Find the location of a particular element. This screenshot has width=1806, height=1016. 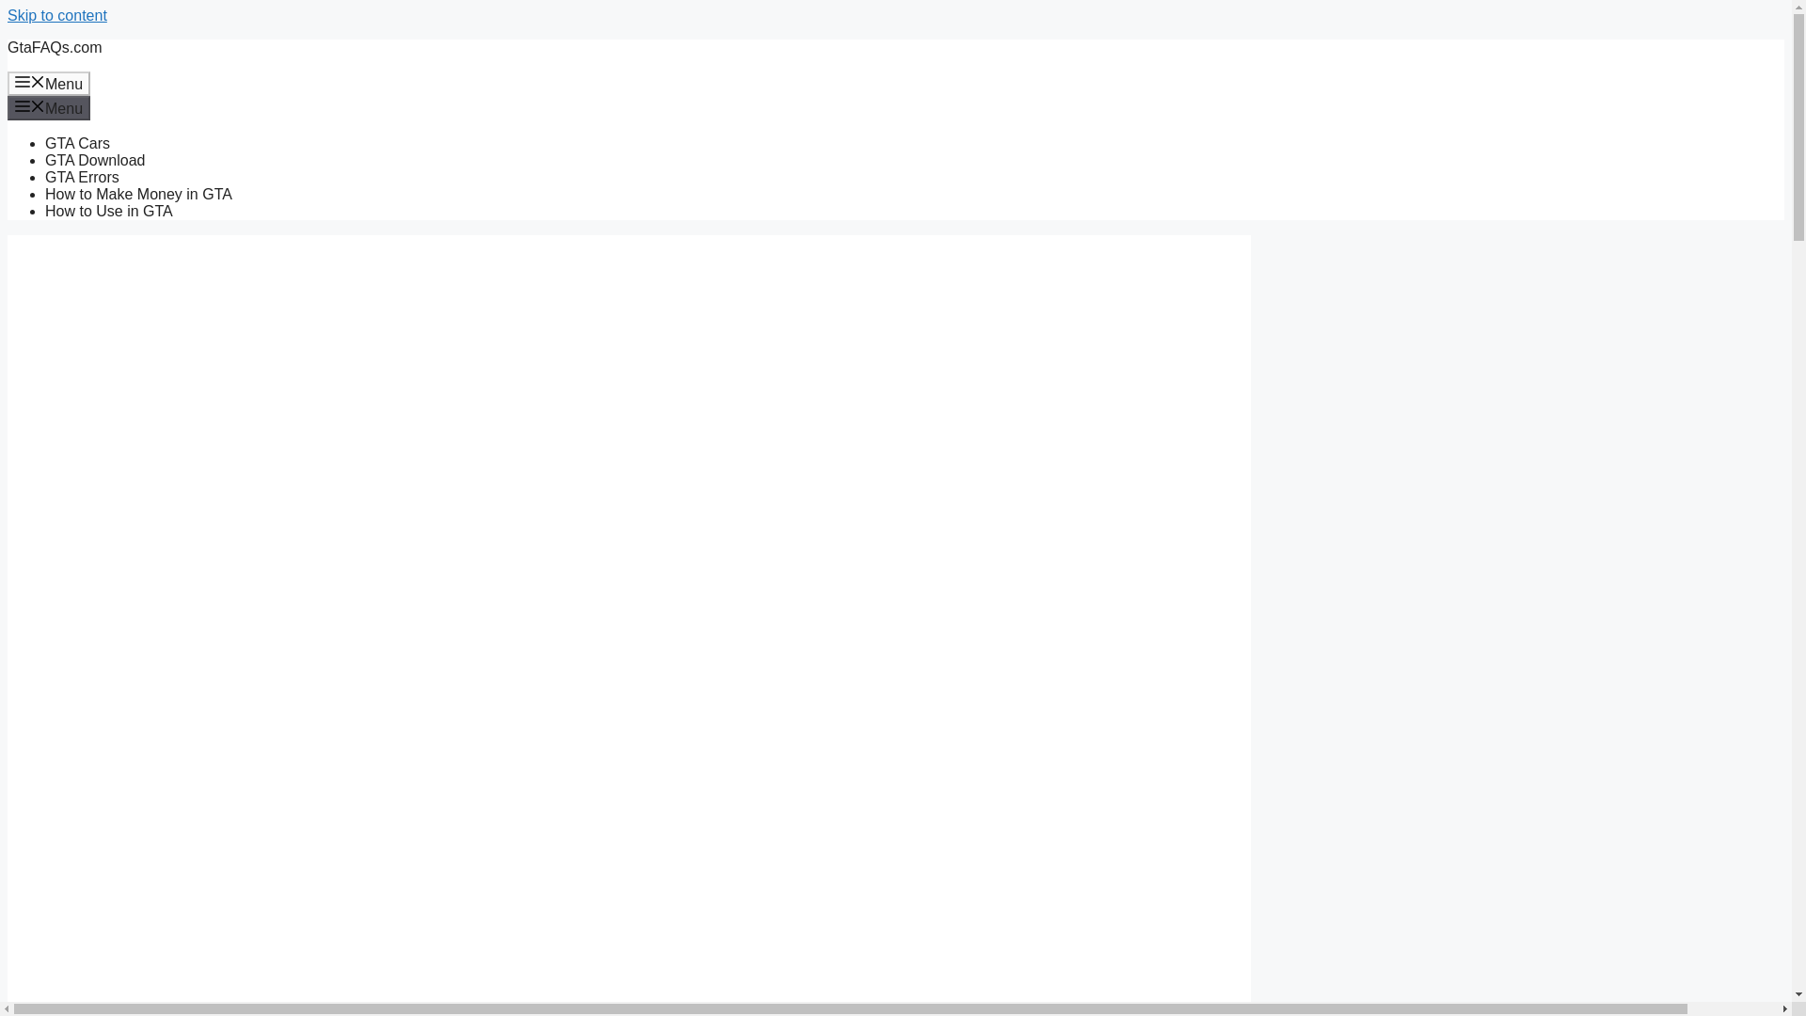

Skip to content is located at coordinates (56, 15).